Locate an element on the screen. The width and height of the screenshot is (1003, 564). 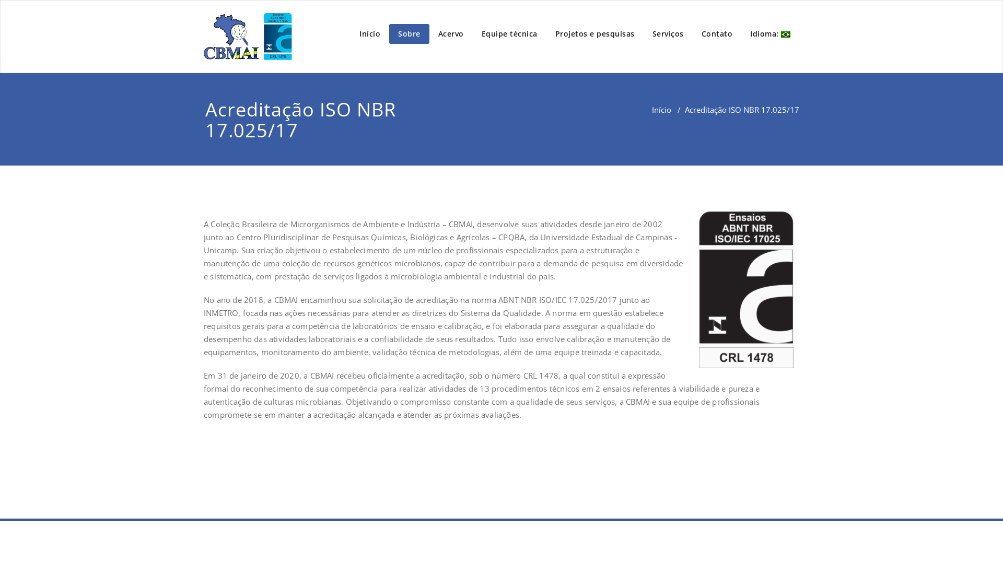
Contato is located at coordinates (717, 34).